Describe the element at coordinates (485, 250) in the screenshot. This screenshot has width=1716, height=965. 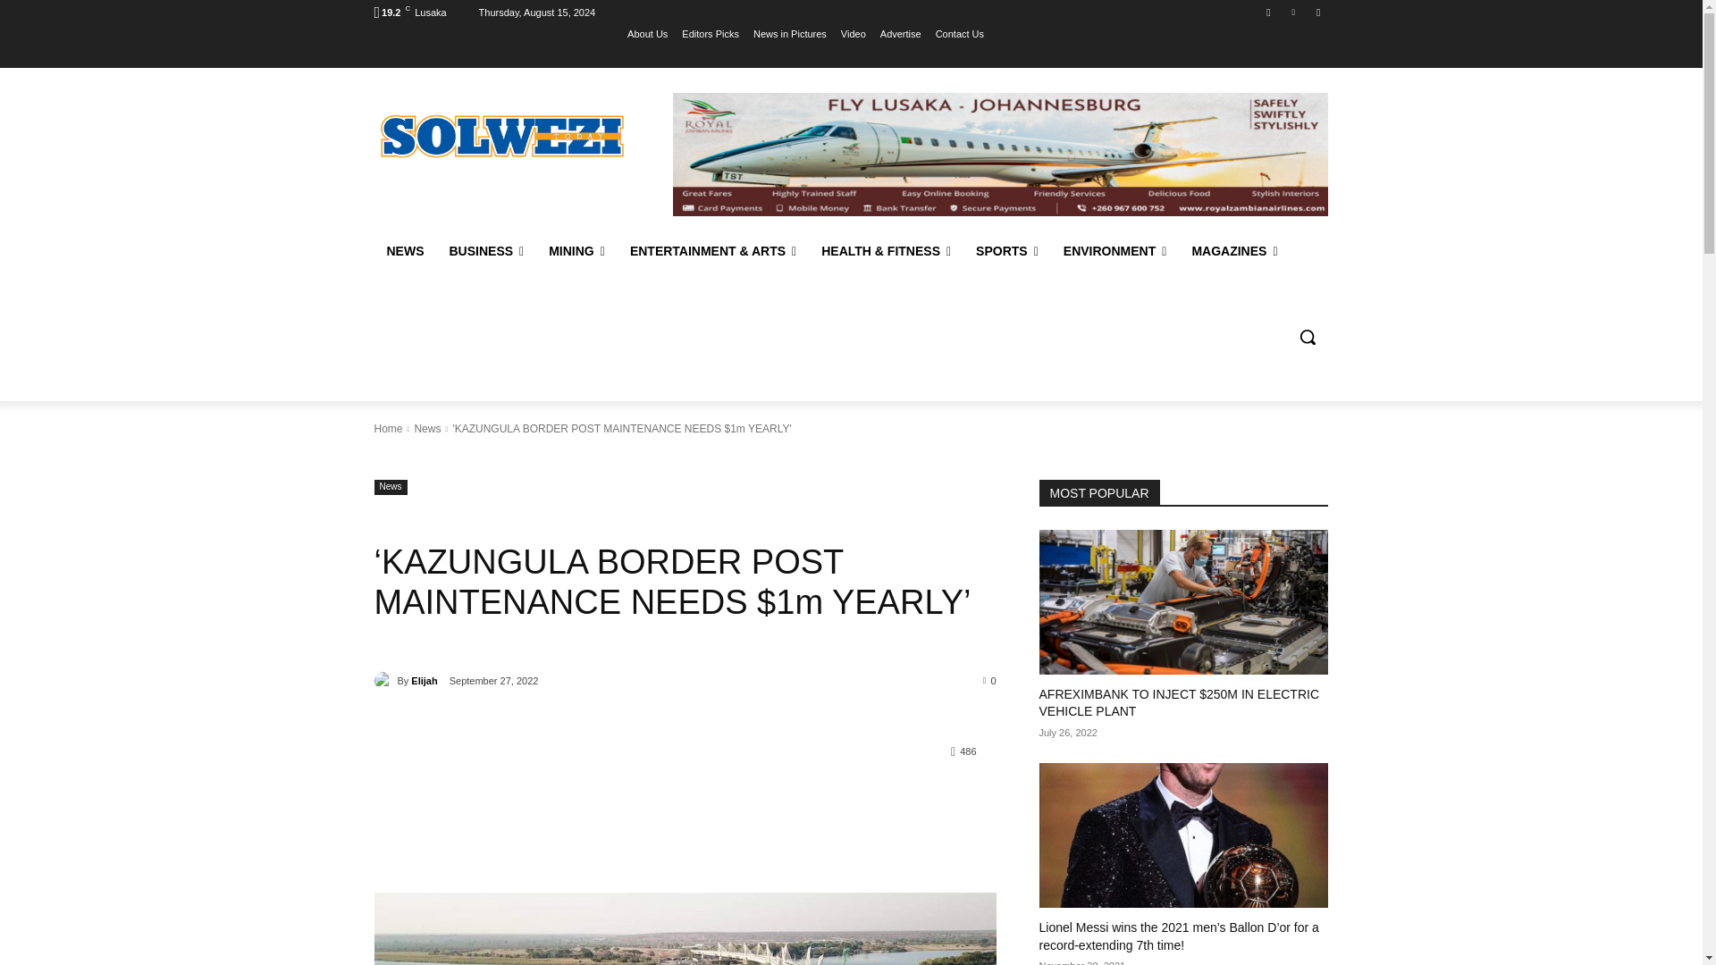
I see `BUSINESS` at that location.